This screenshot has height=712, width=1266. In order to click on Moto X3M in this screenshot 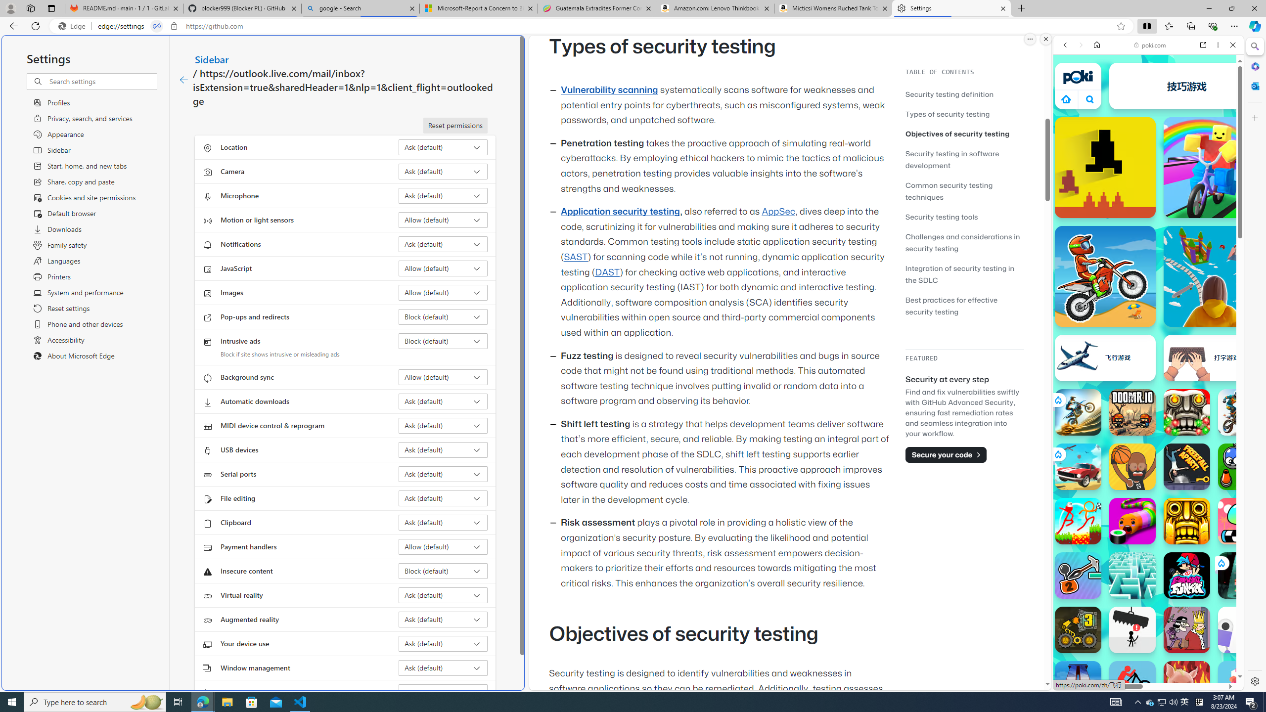, I will do `click(1105, 276)`.